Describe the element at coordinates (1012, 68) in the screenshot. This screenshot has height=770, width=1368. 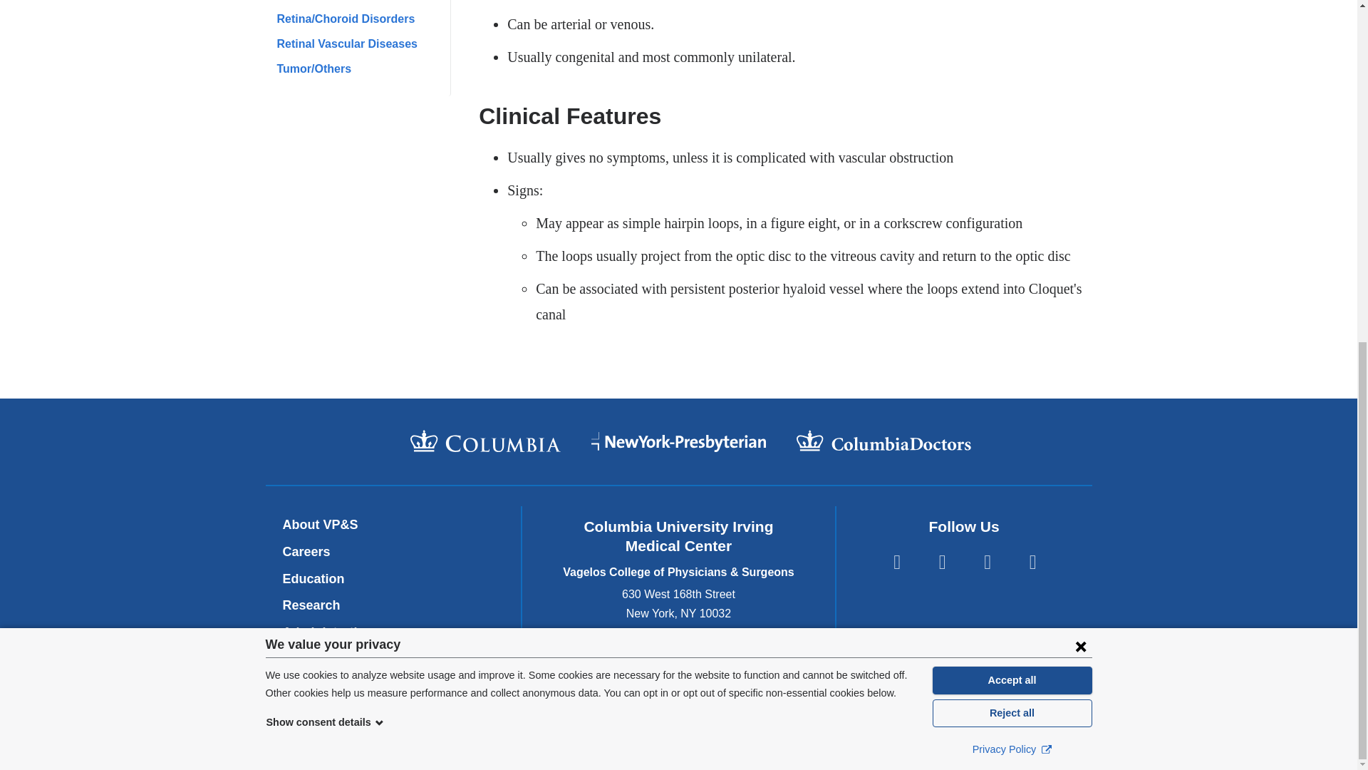
I see `Accept all` at that location.